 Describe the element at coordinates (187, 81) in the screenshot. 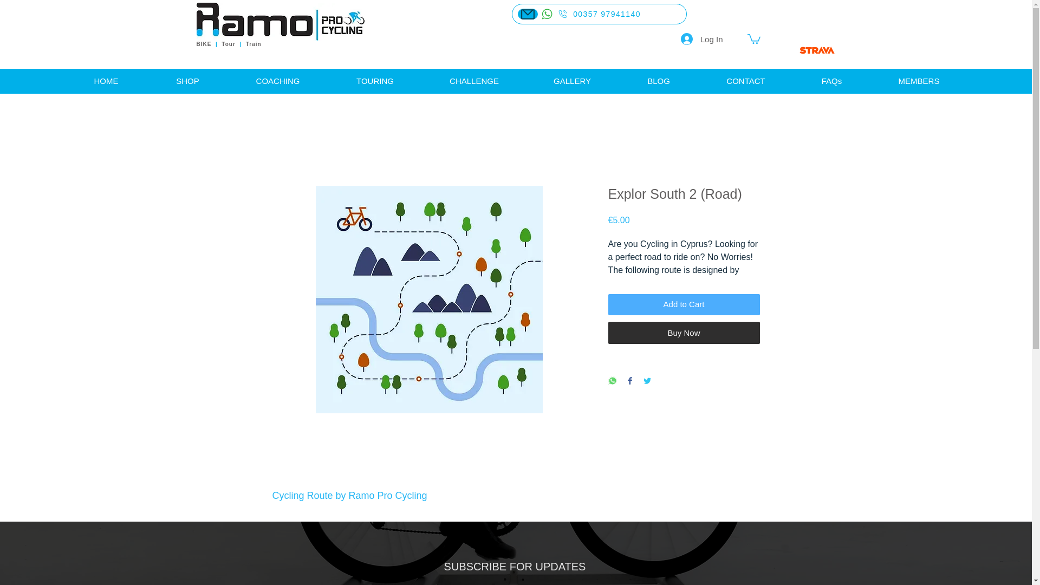

I see `SHOP` at that location.